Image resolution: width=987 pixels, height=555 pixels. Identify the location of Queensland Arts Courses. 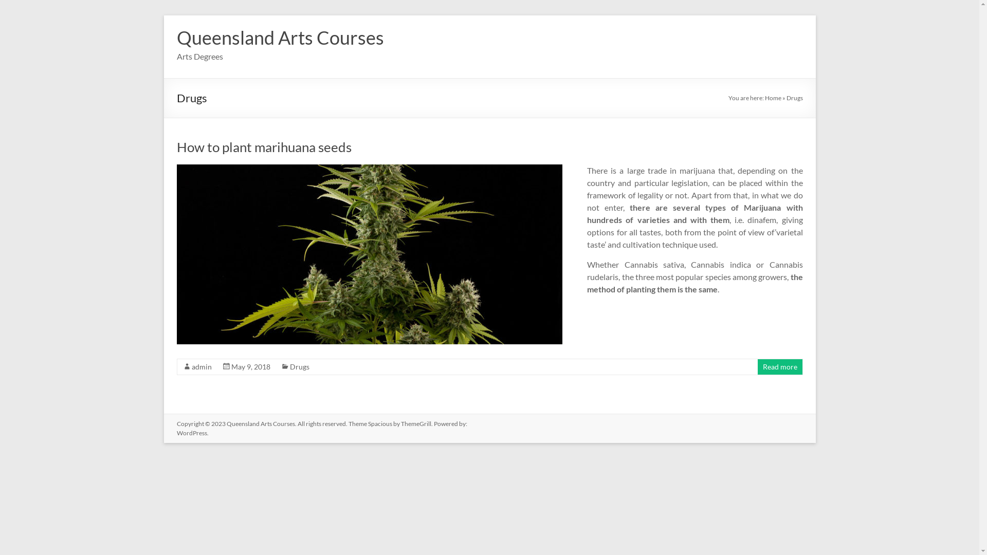
(281, 38).